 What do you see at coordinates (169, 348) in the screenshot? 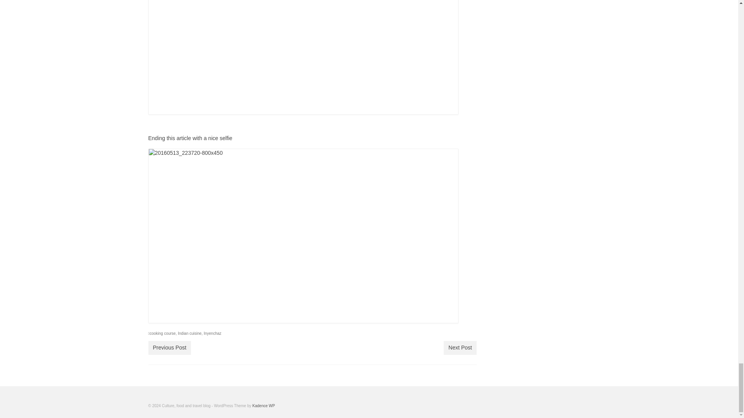
I see `Previous Post` at bounding box center [169, 348].